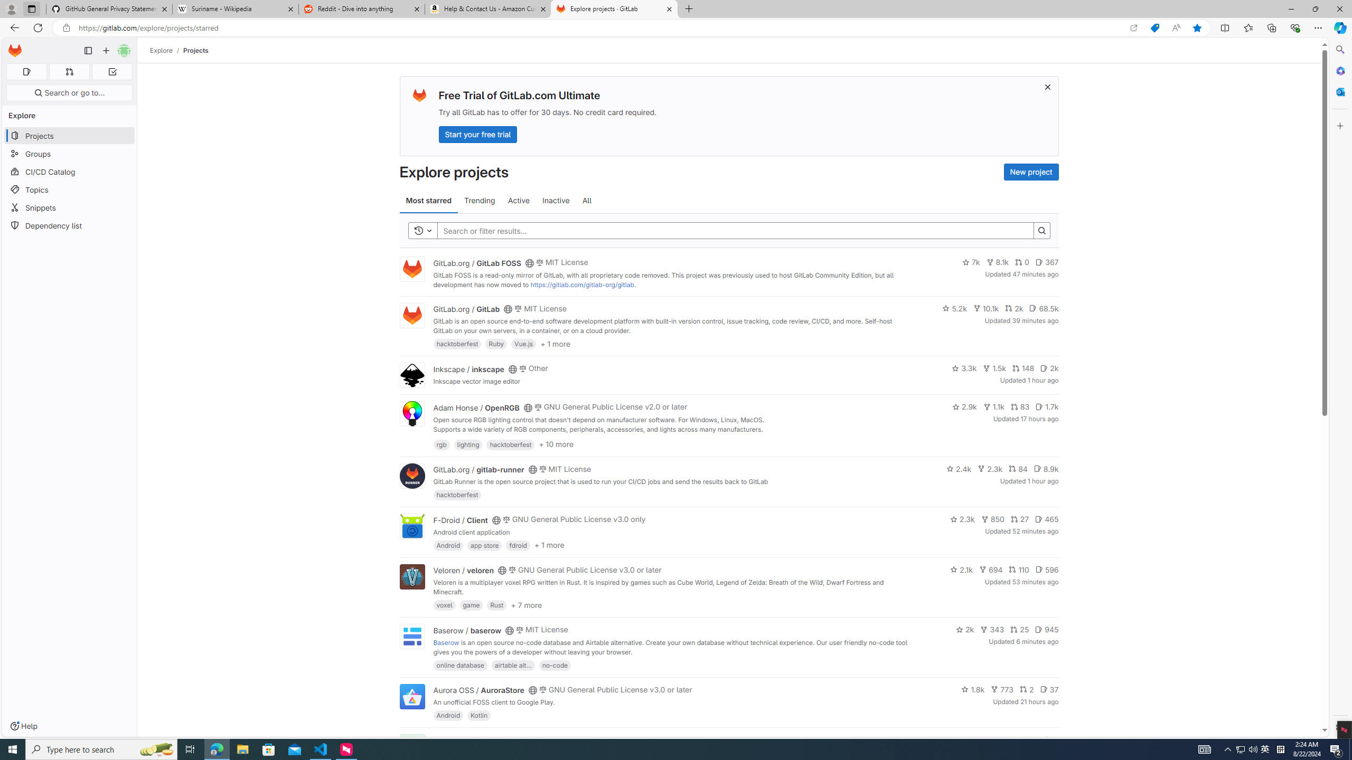 This screenshot has height=760, width=1352. Describe the element at coordinates (428, 201) in the screenshot. I see `Most starred` at that location.